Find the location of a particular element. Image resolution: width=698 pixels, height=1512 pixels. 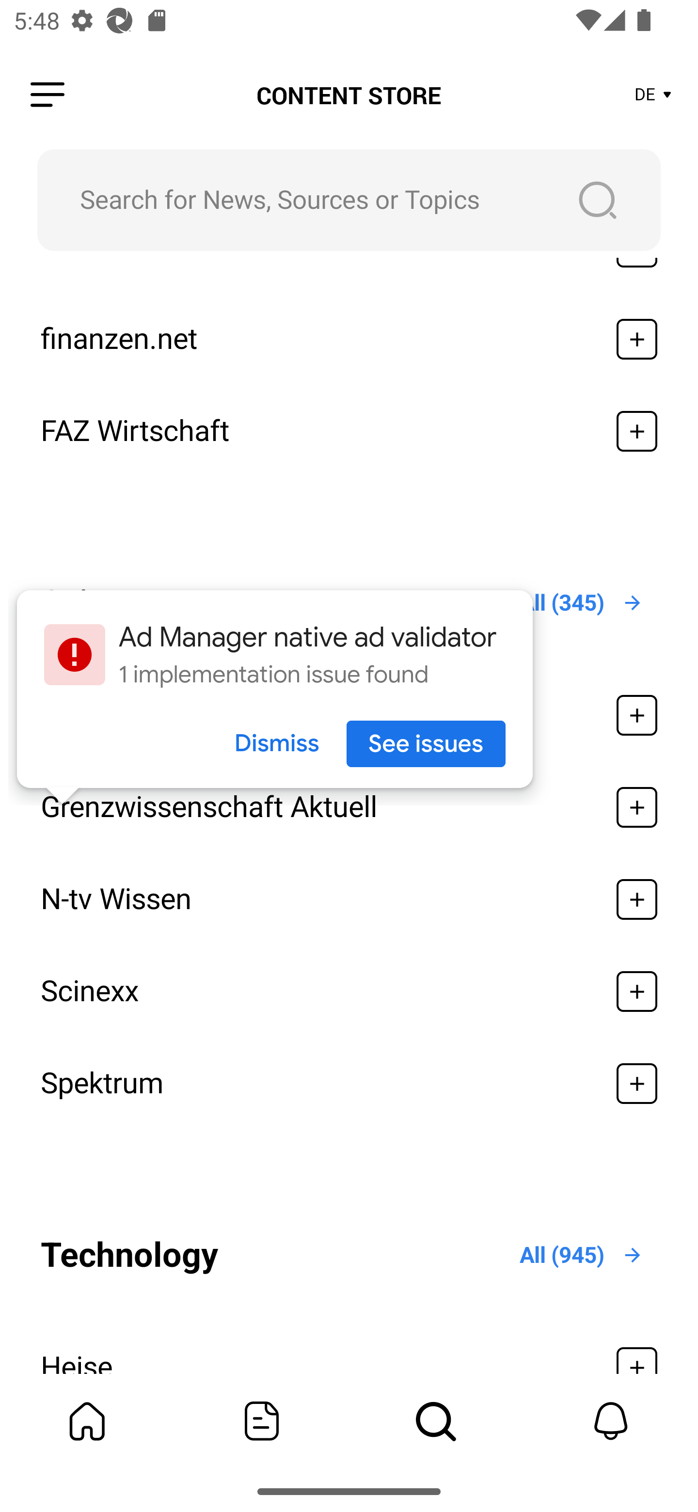

finanzen.net Add To My Bundle is located at coordinates (349, 338).